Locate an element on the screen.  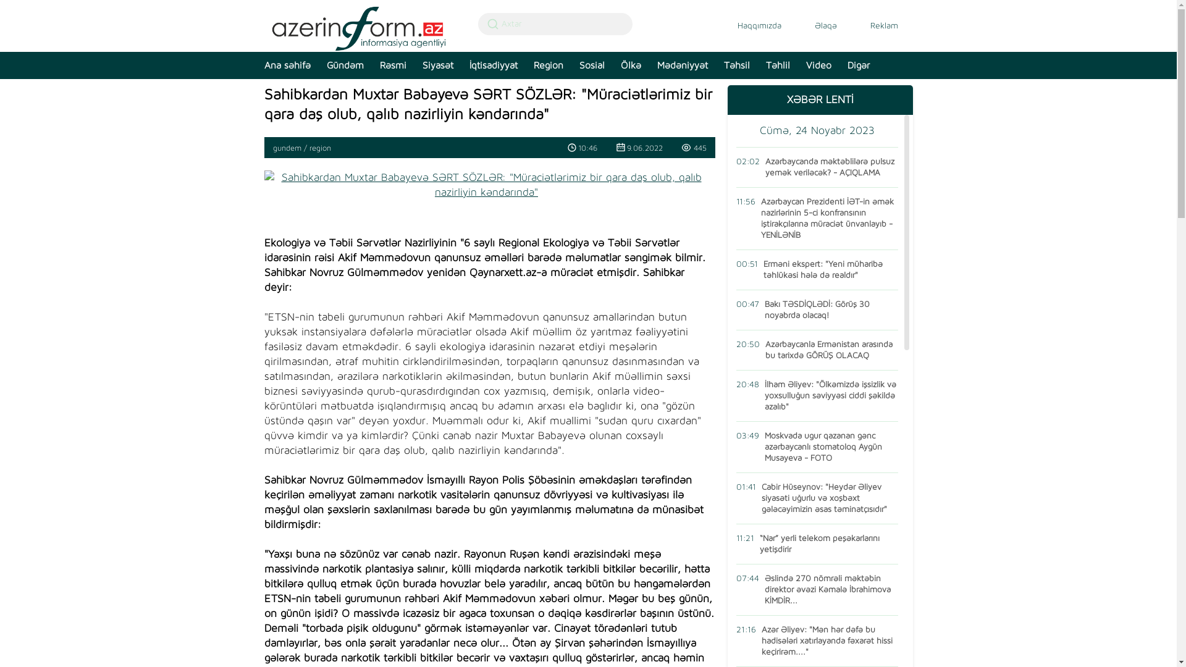
Sosial is located at coordinates (587, 68).